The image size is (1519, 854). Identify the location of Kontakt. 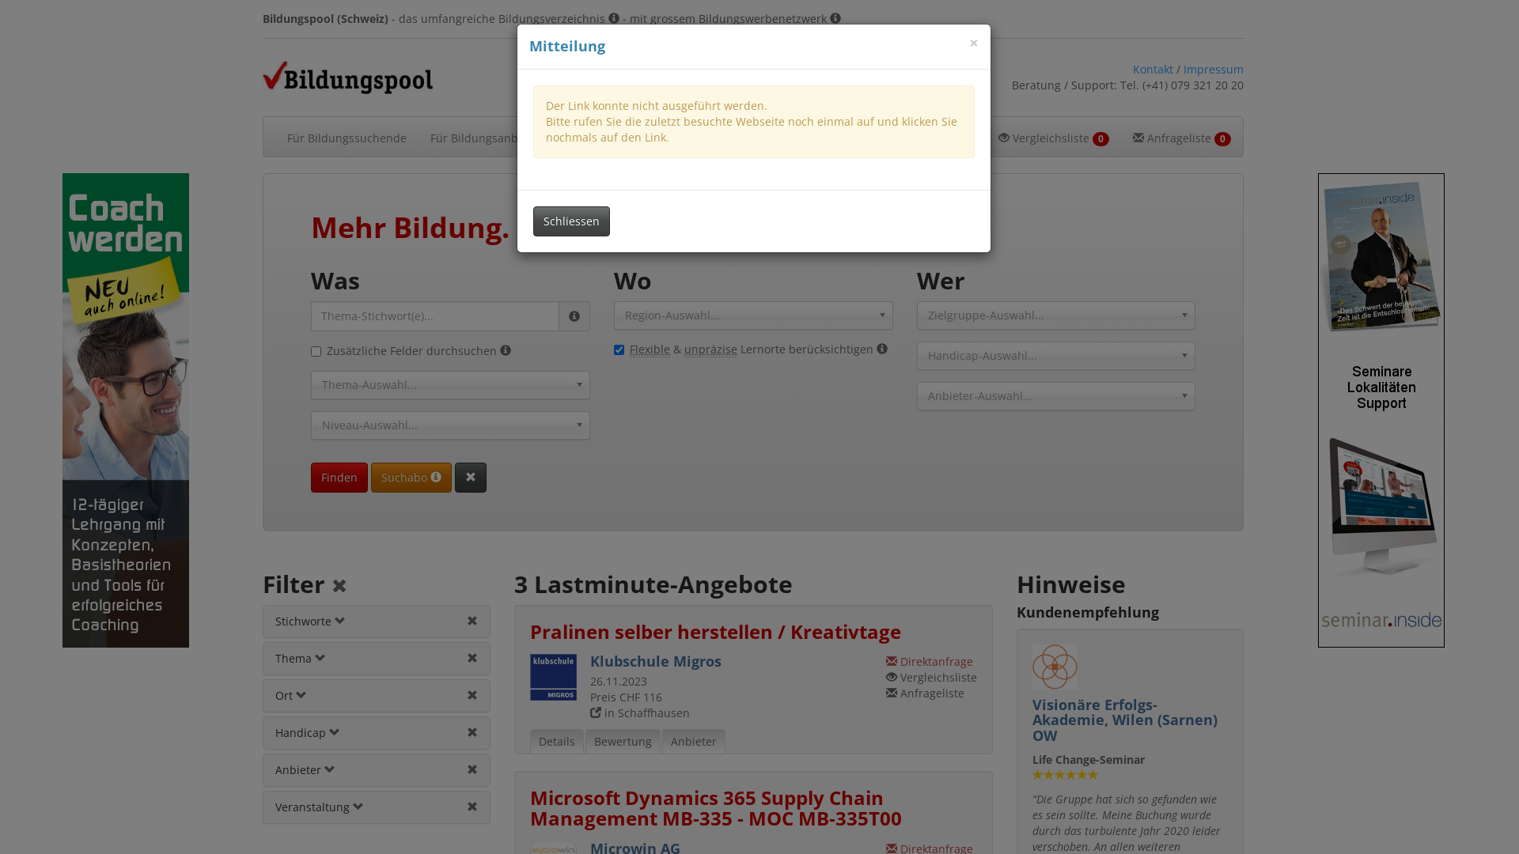
(1153, 69).